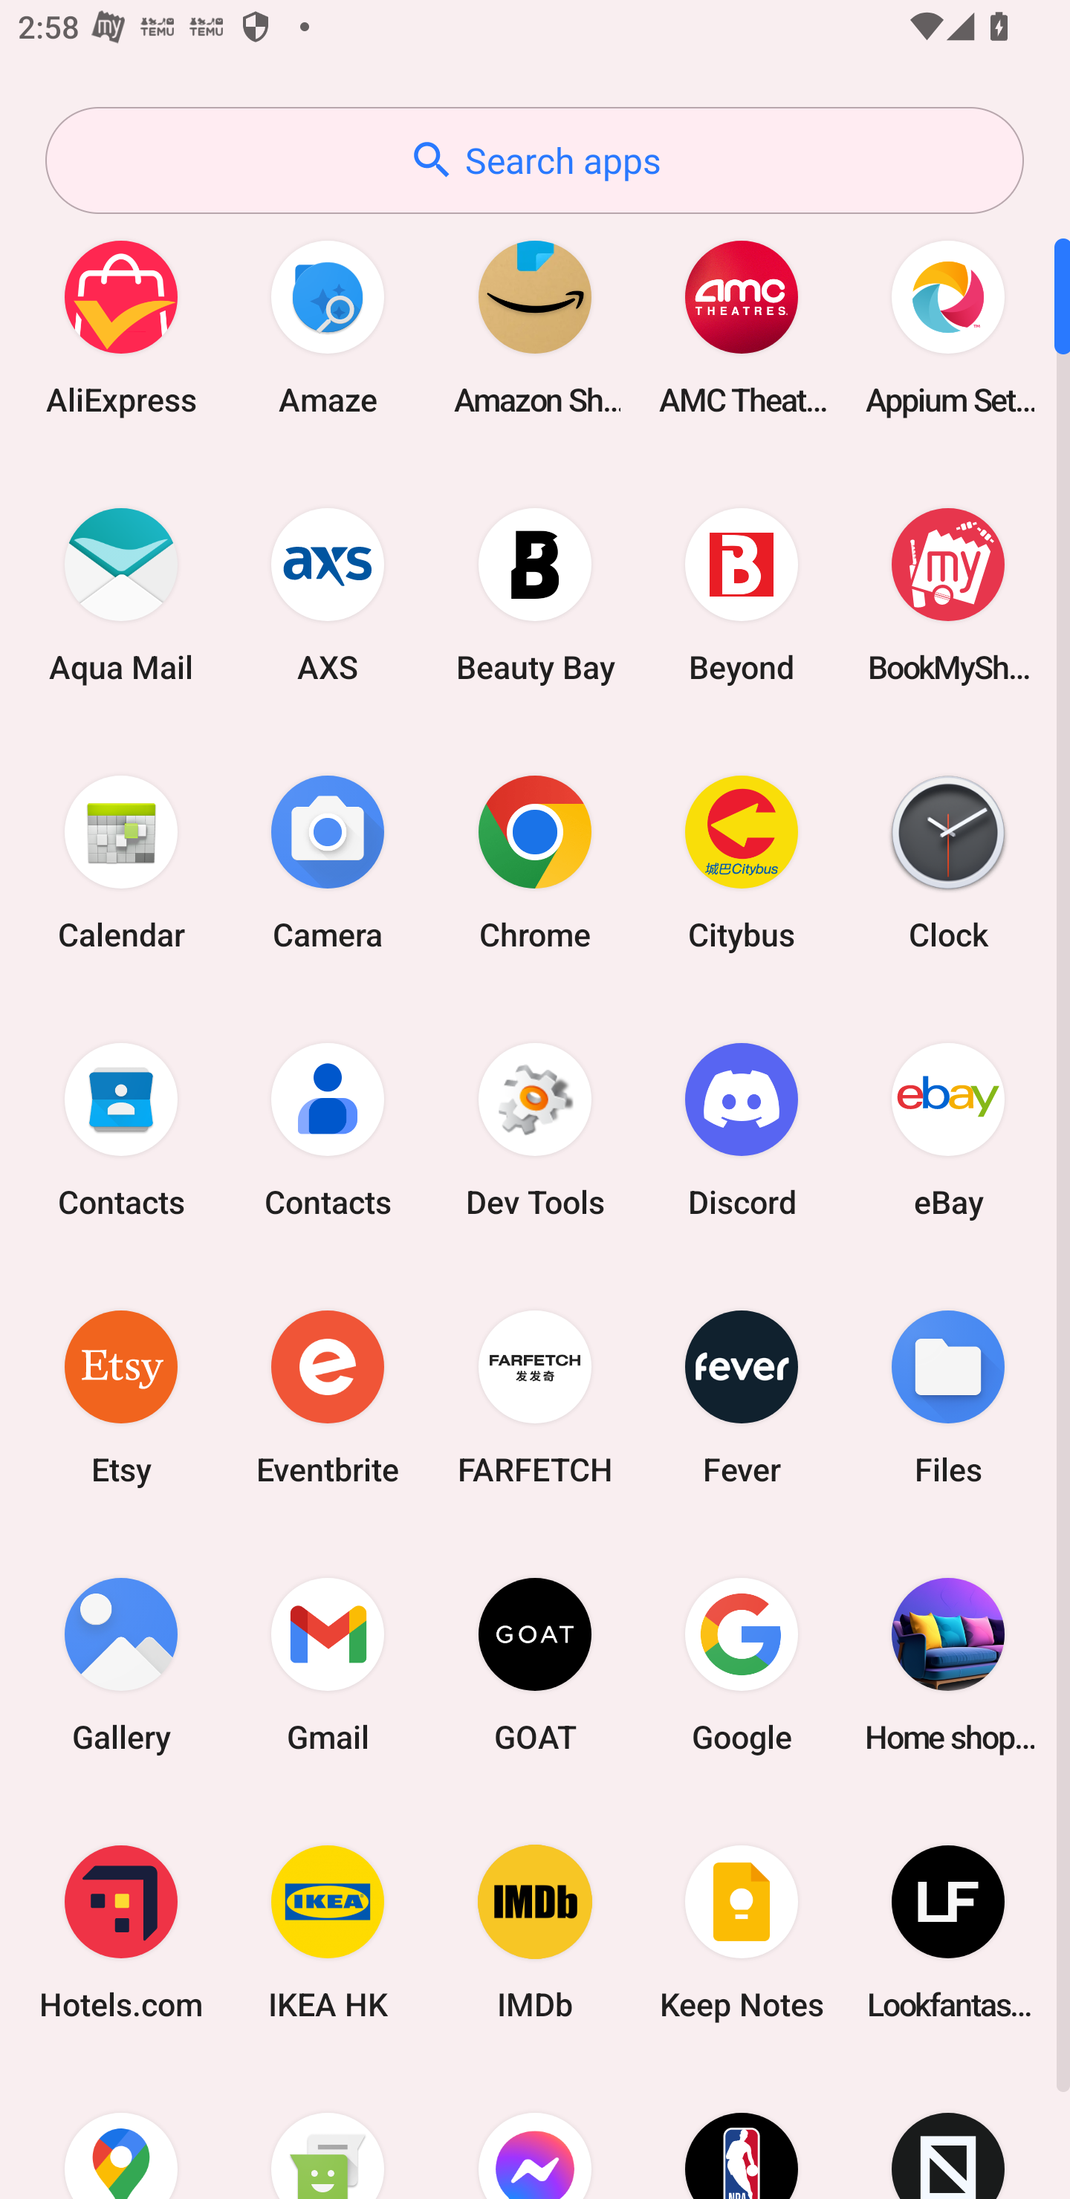 This screenshot has height=2199, width=1070. What do you see at coordinates (328, 1129) in the screenshot?
I see `Contacts` at bounding box center [328, 1129].